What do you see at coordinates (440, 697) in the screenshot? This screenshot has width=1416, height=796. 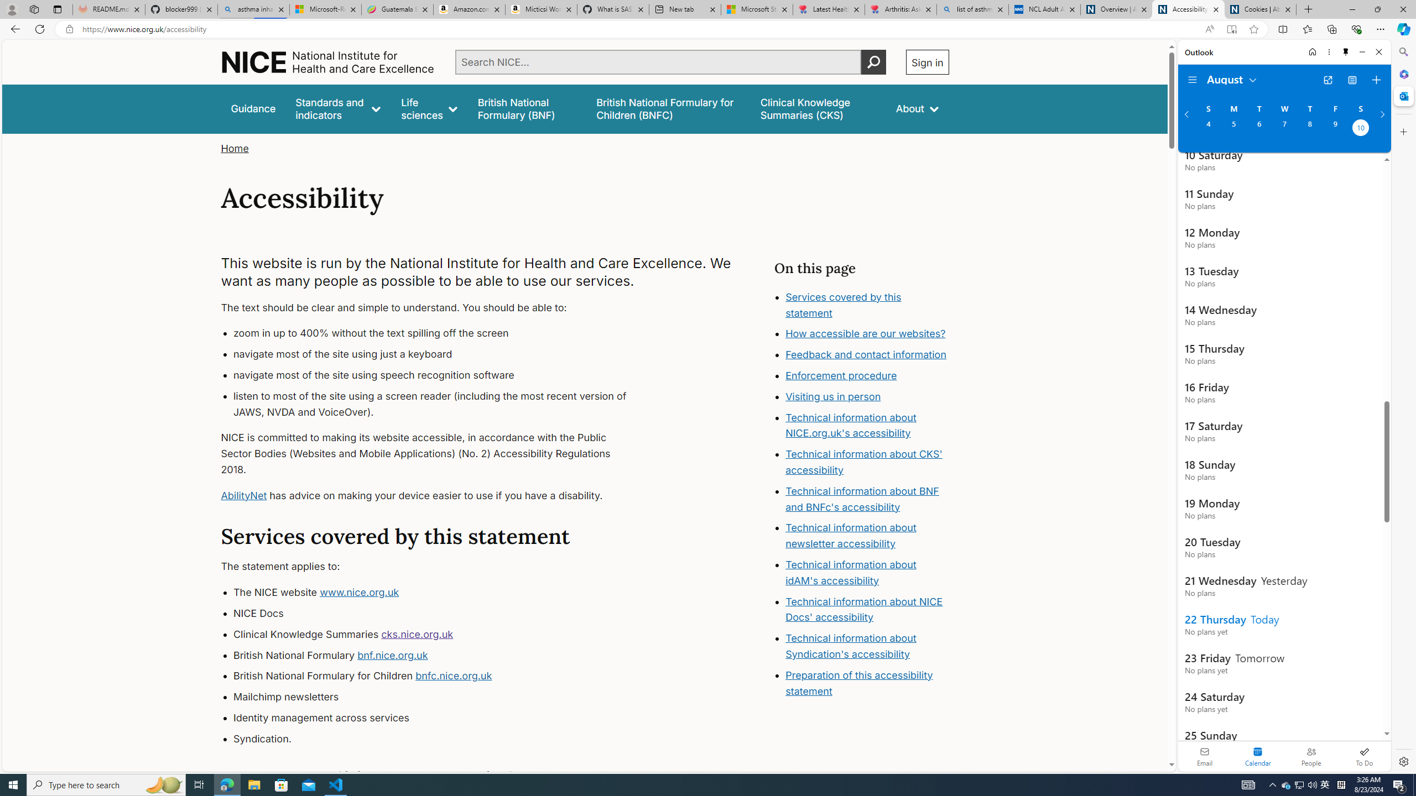 I see `Mailchimp newsletters` at bounding box center [440, 697].